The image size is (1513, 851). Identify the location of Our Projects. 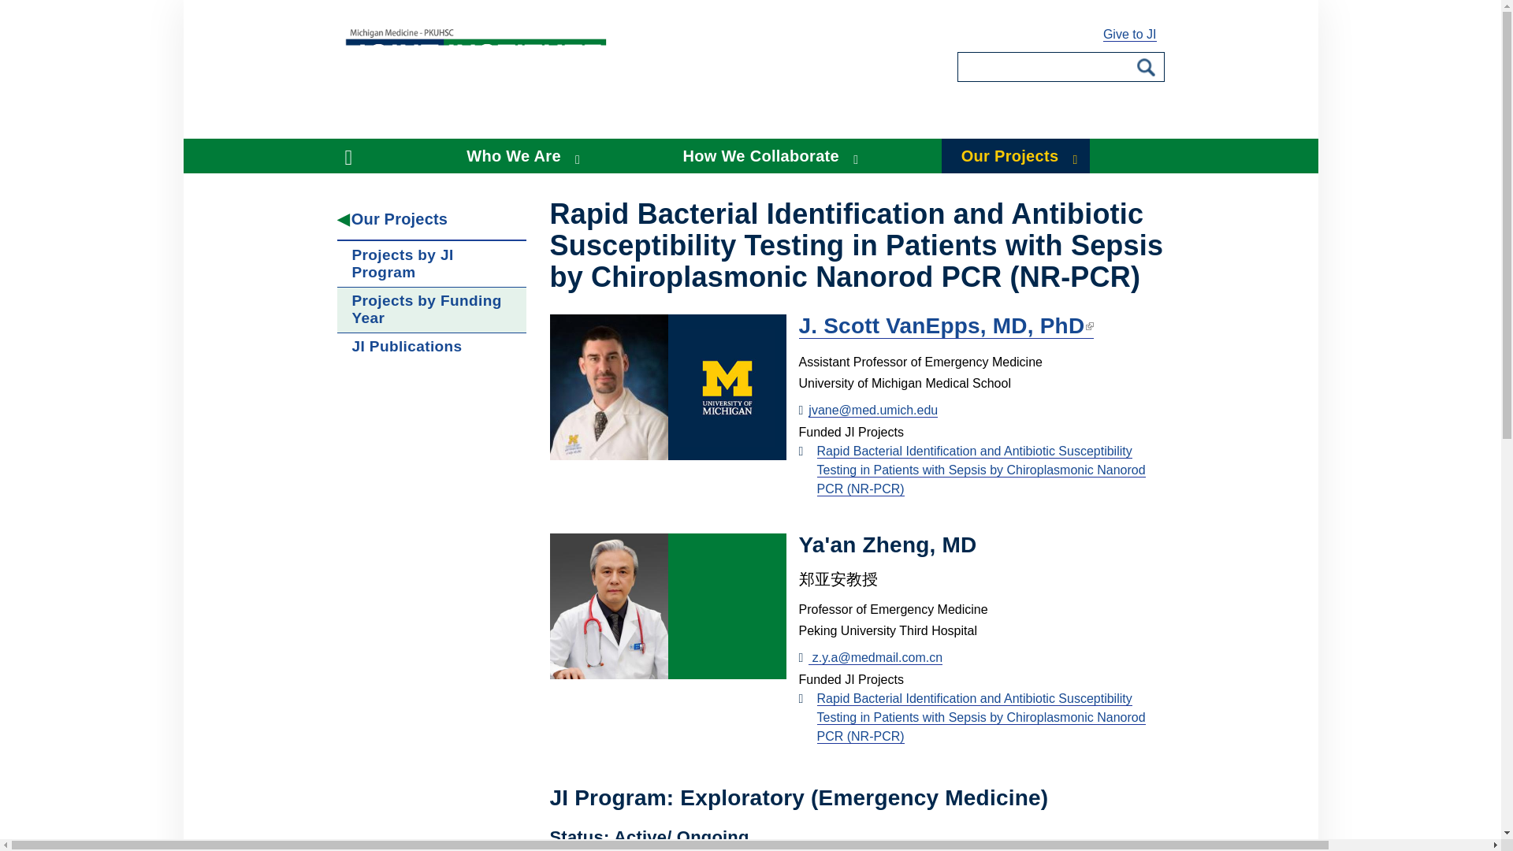
(432, 219).